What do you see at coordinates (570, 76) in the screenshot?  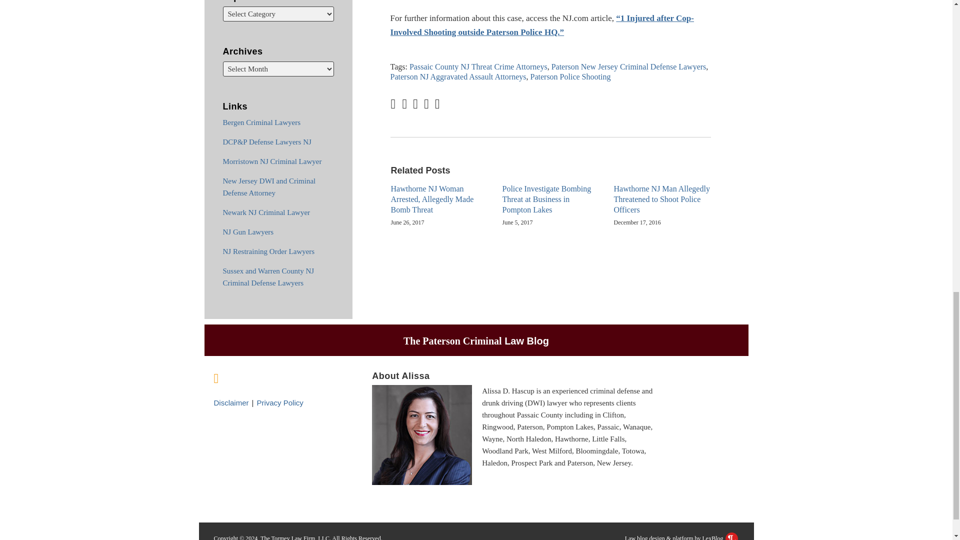 I see `Paterson Police Shooting` at bounding box center [570, 76].